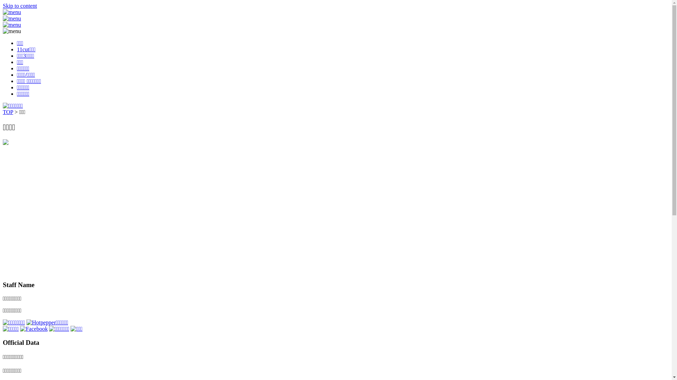  What do you see at coordinates (20, 6) in the screenshot?
I see `Skip to content` at bounding box center [20, 6].